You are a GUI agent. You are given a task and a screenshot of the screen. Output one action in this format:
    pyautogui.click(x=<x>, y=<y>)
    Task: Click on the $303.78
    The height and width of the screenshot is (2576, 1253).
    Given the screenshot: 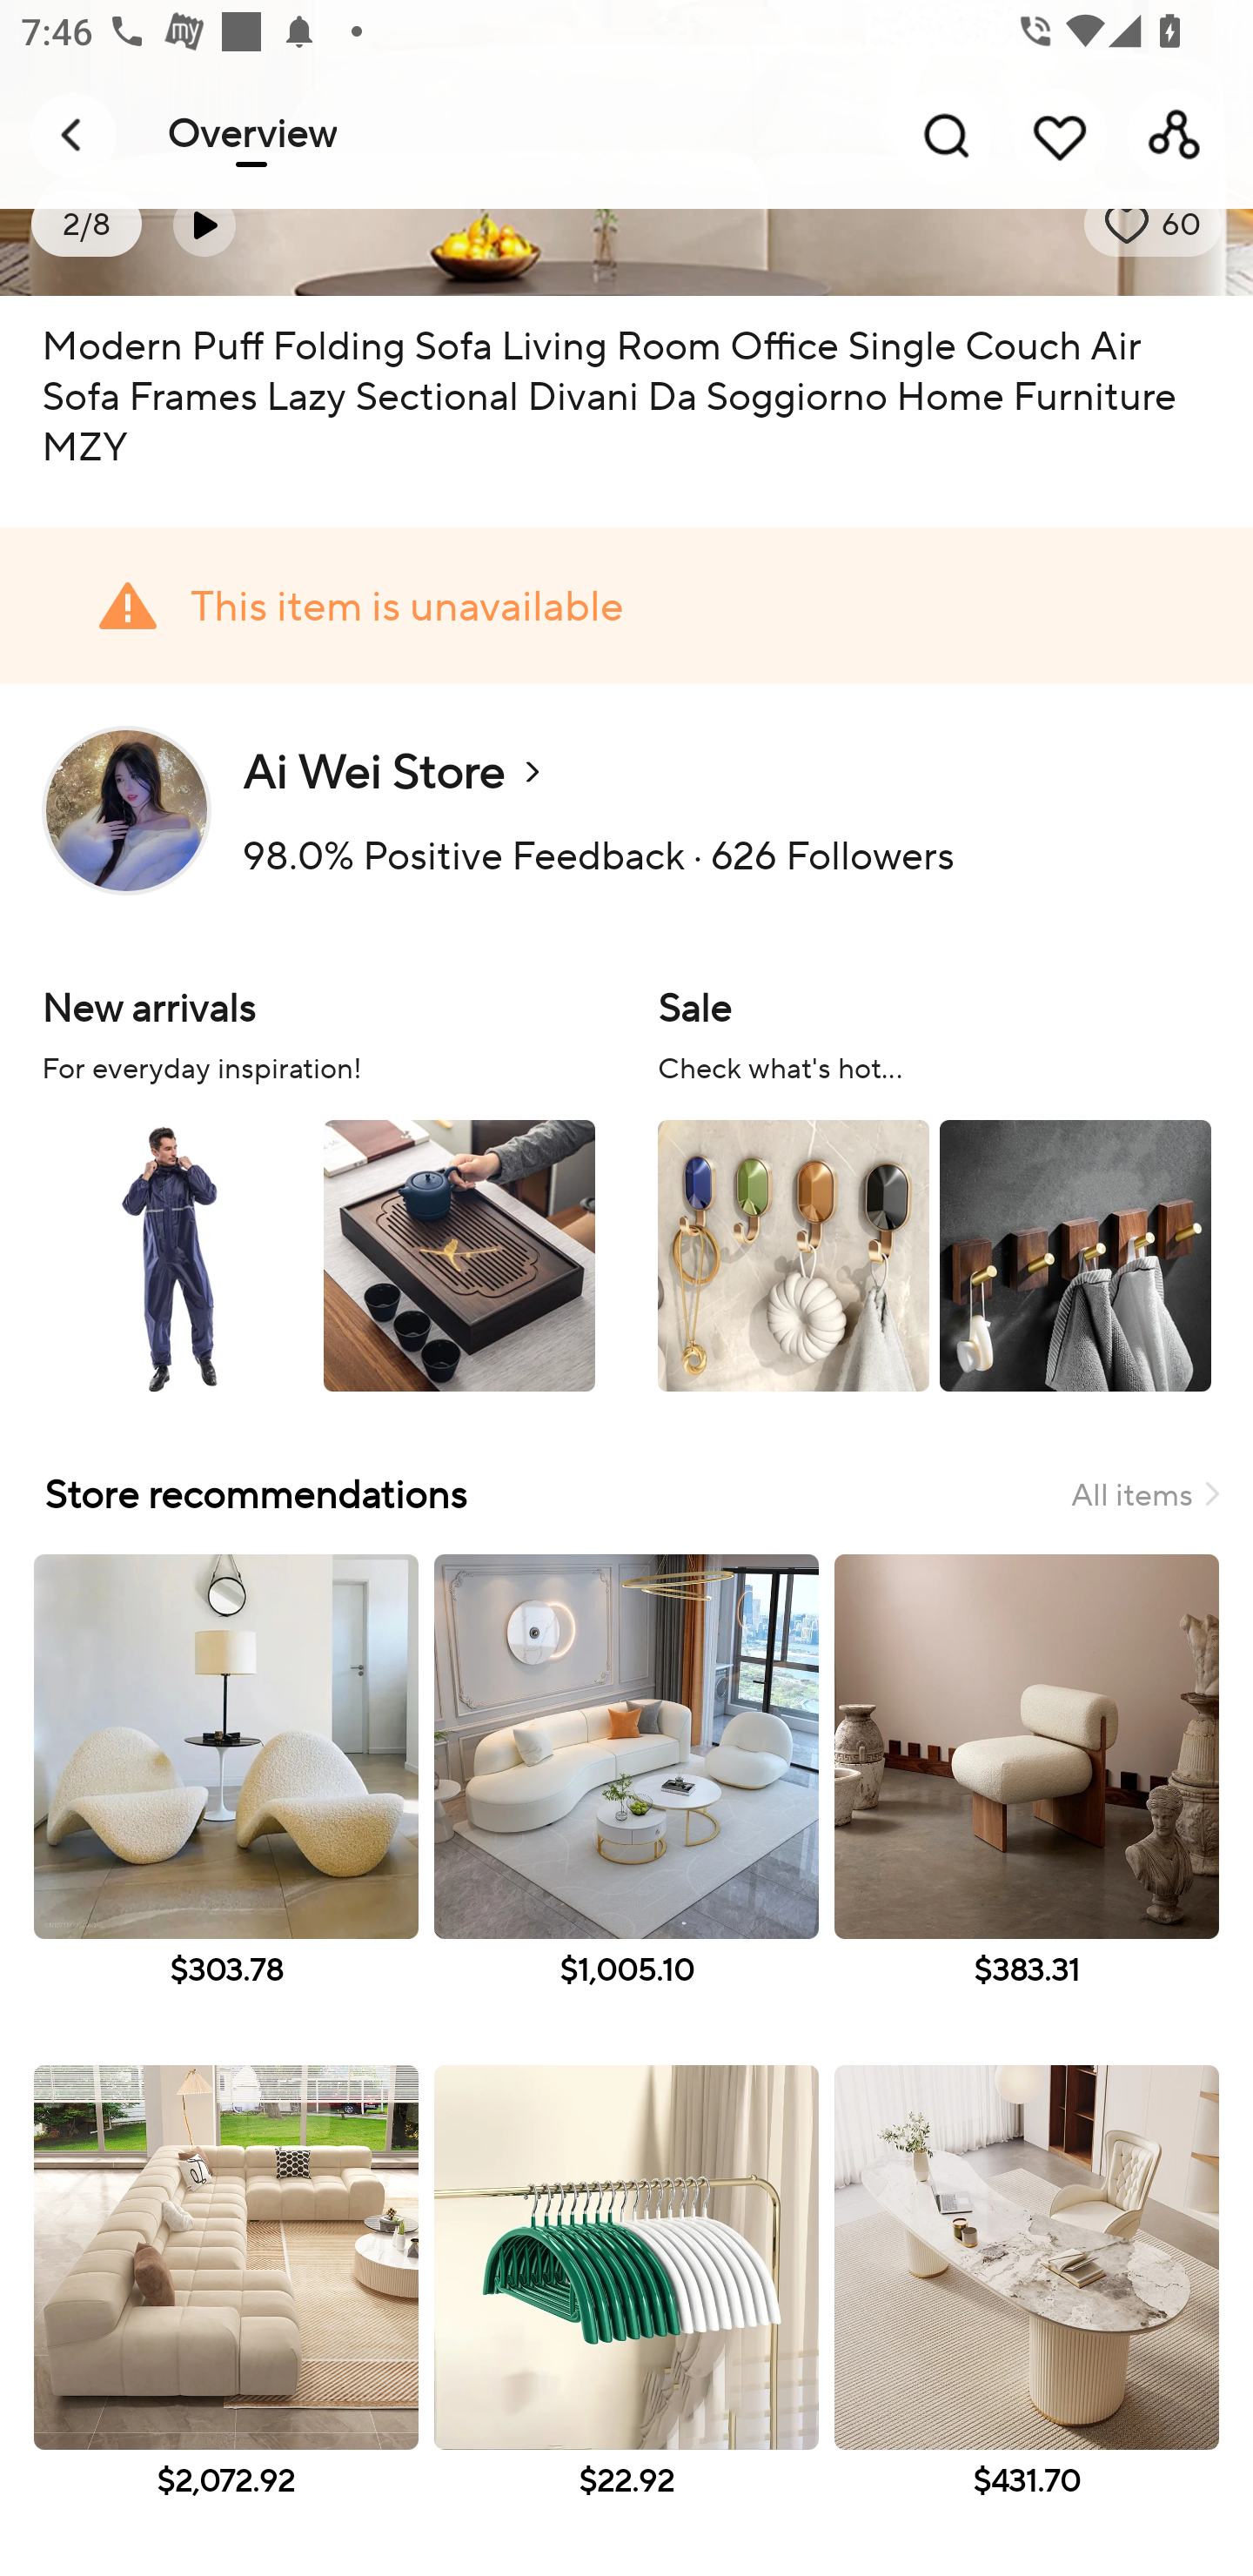 What is the action you would take?
    pyautogui.click(x=225, y=1801)
    